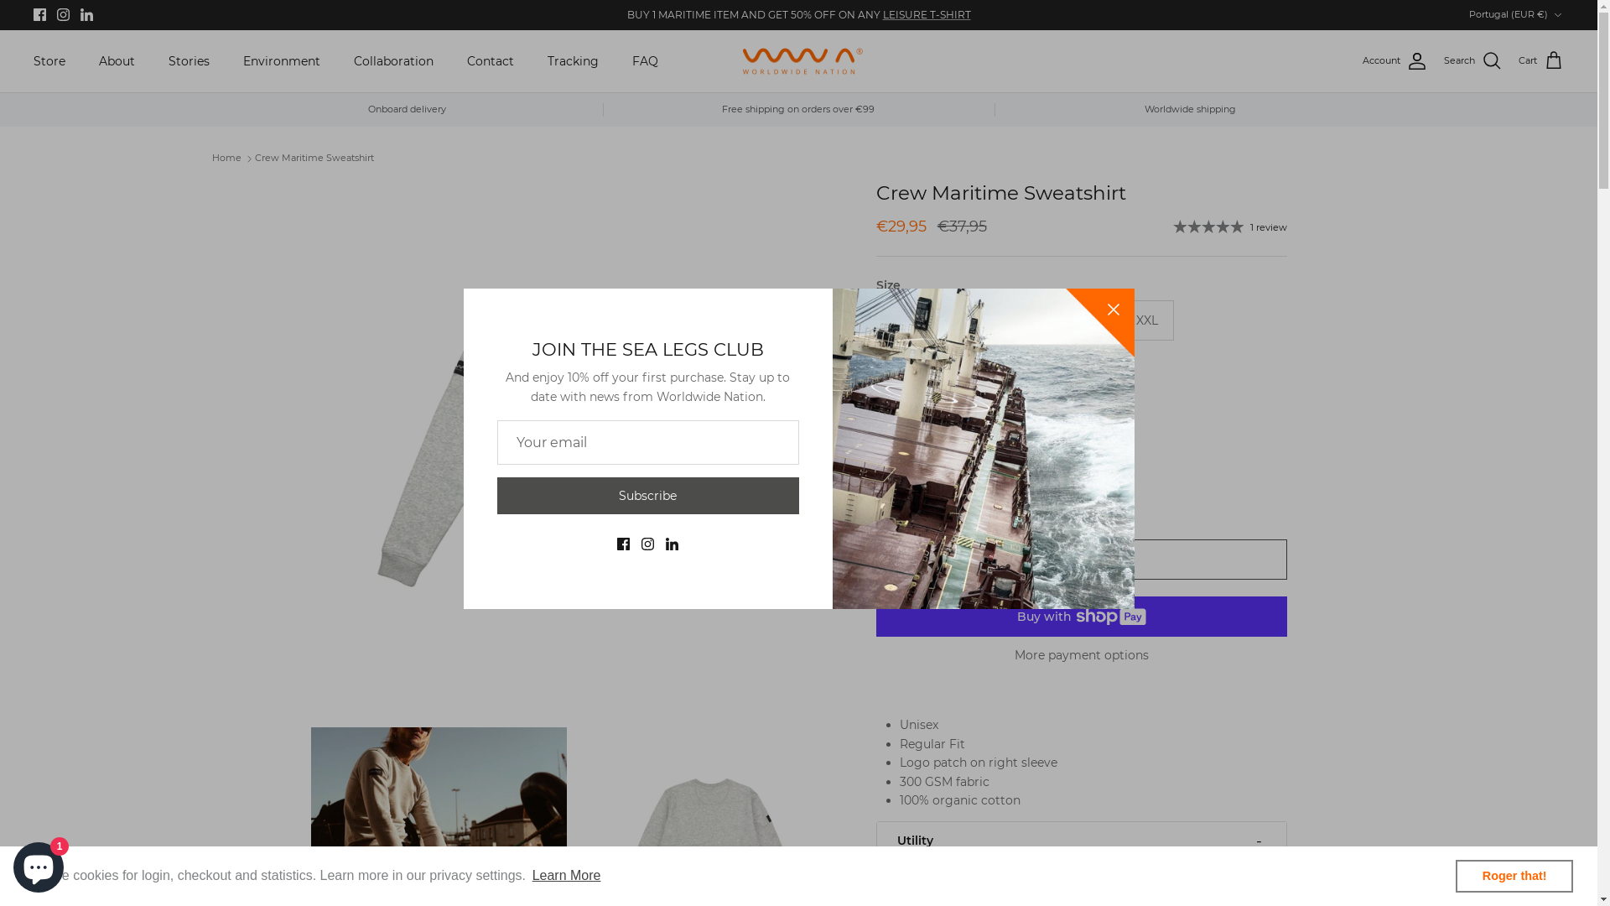 This screenshot has height=906, width=1610. I want to click on LEISURE T-SHIRT, so click(926, 15).